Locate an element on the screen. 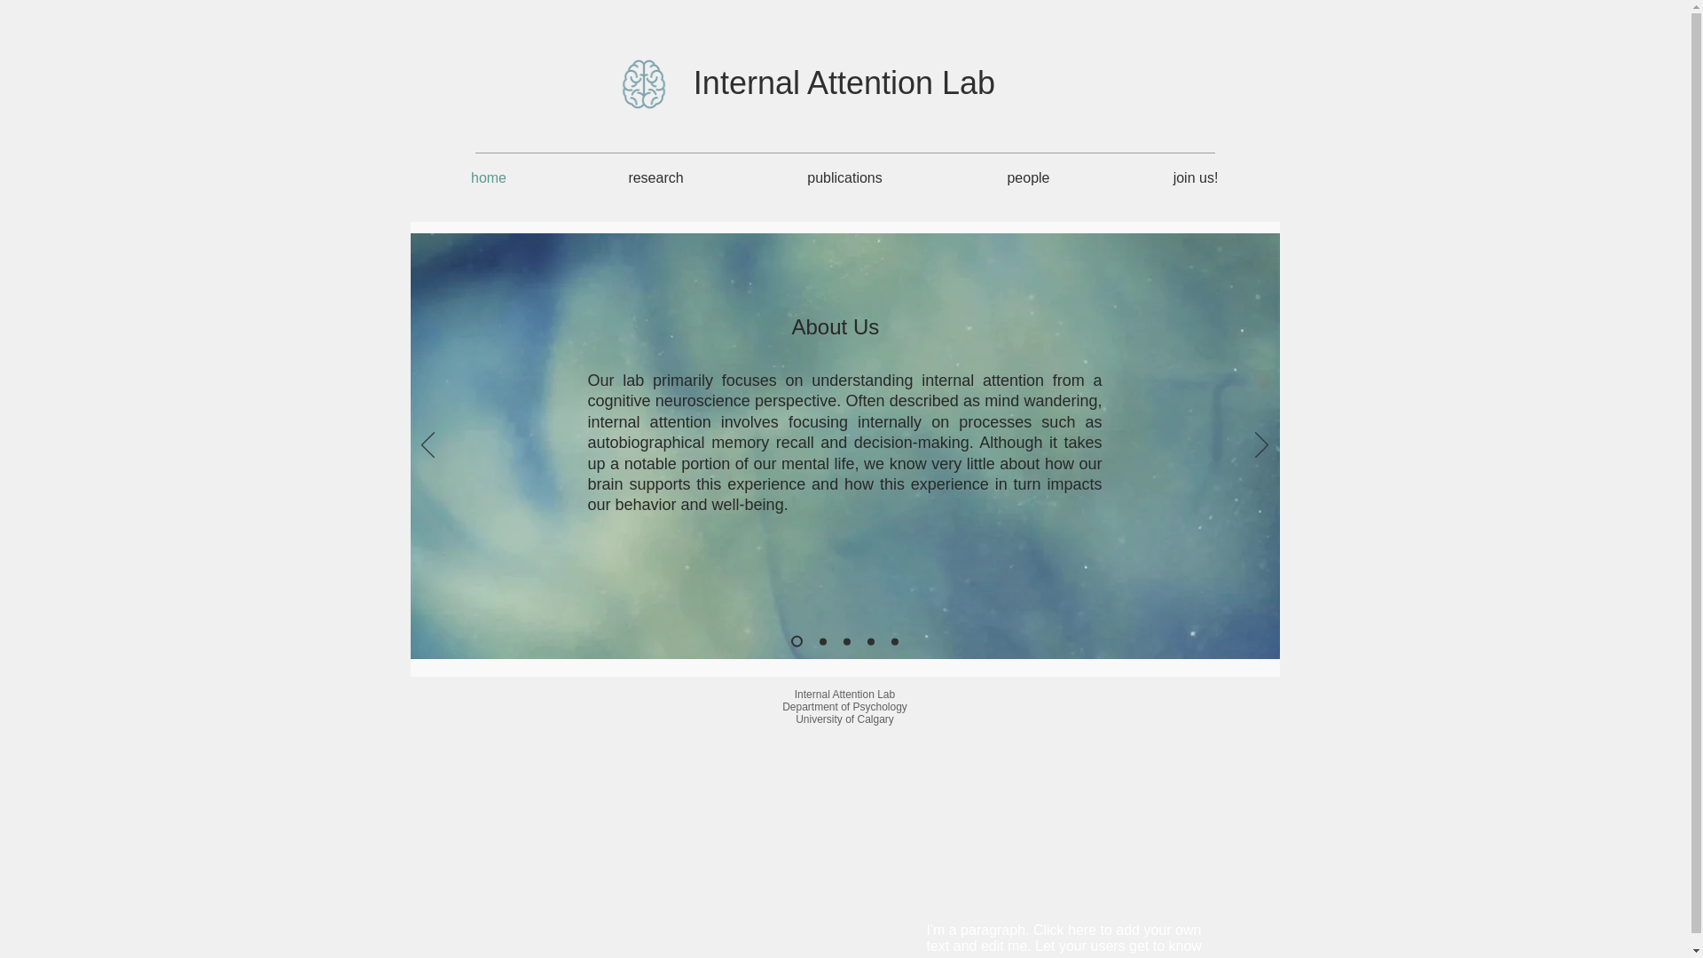 Image resolution: width=1703 pixels, height=958 pixels. join us! is located at coordinates (1196, 177).